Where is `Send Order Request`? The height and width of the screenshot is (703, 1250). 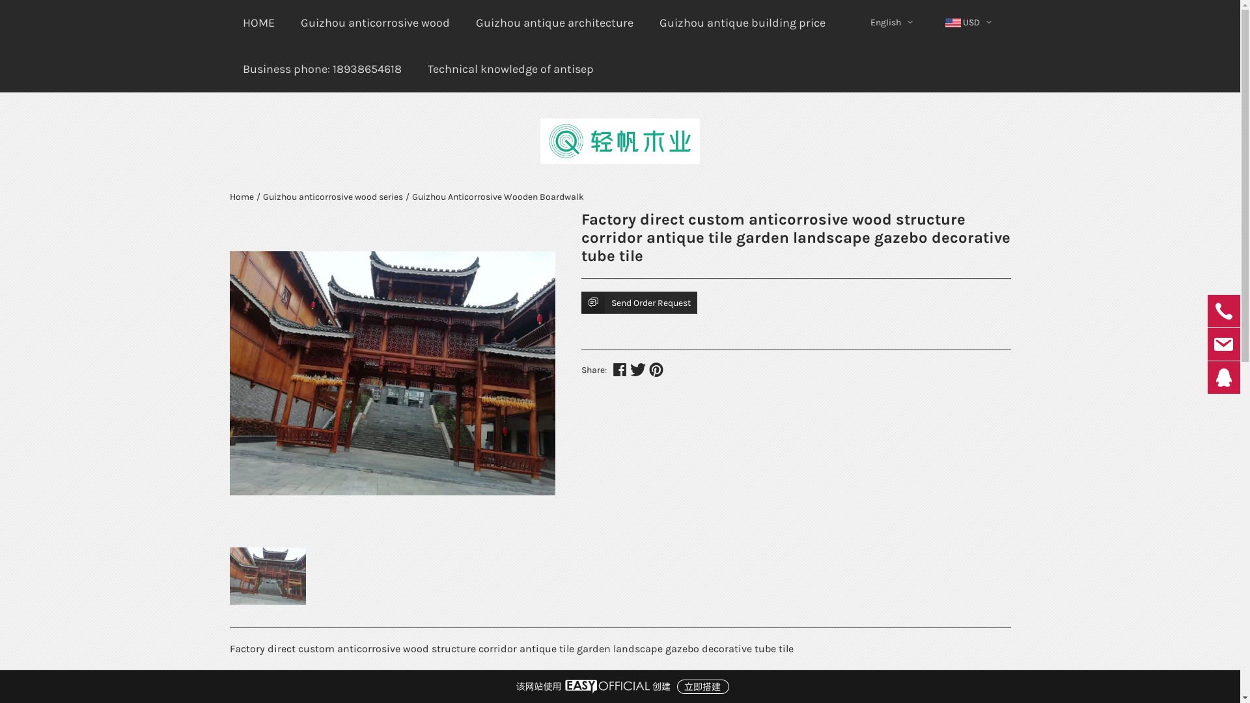 Send Order Request is located at coordinates (639, 303).